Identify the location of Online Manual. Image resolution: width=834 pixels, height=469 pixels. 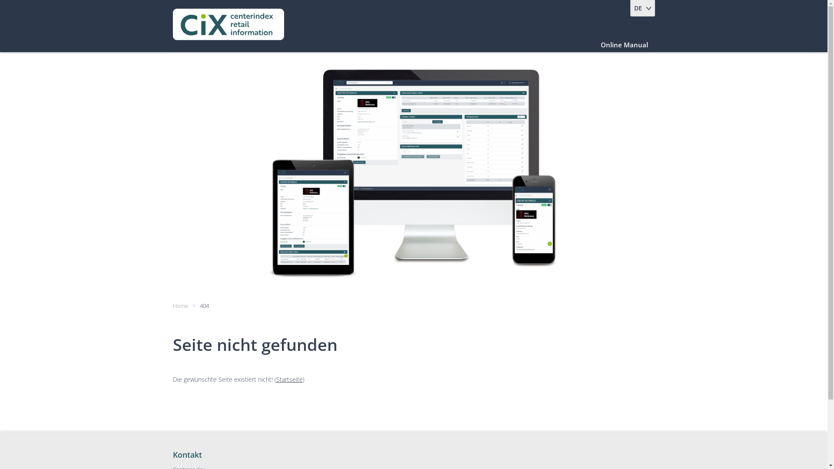
(625, 45).